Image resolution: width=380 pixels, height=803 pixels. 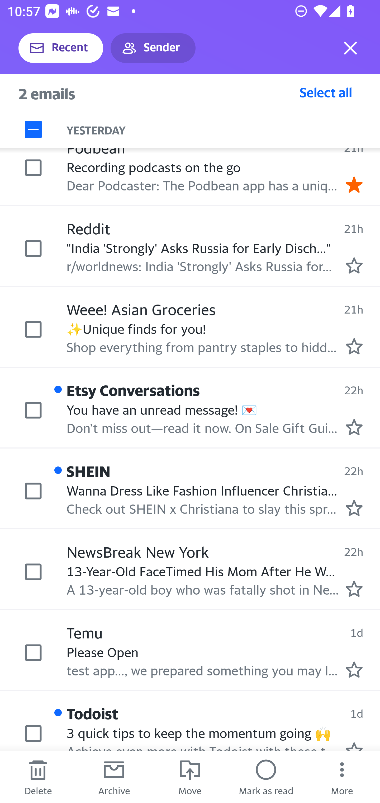 I want to click on Mark as starred., so click(x=354, y=669).